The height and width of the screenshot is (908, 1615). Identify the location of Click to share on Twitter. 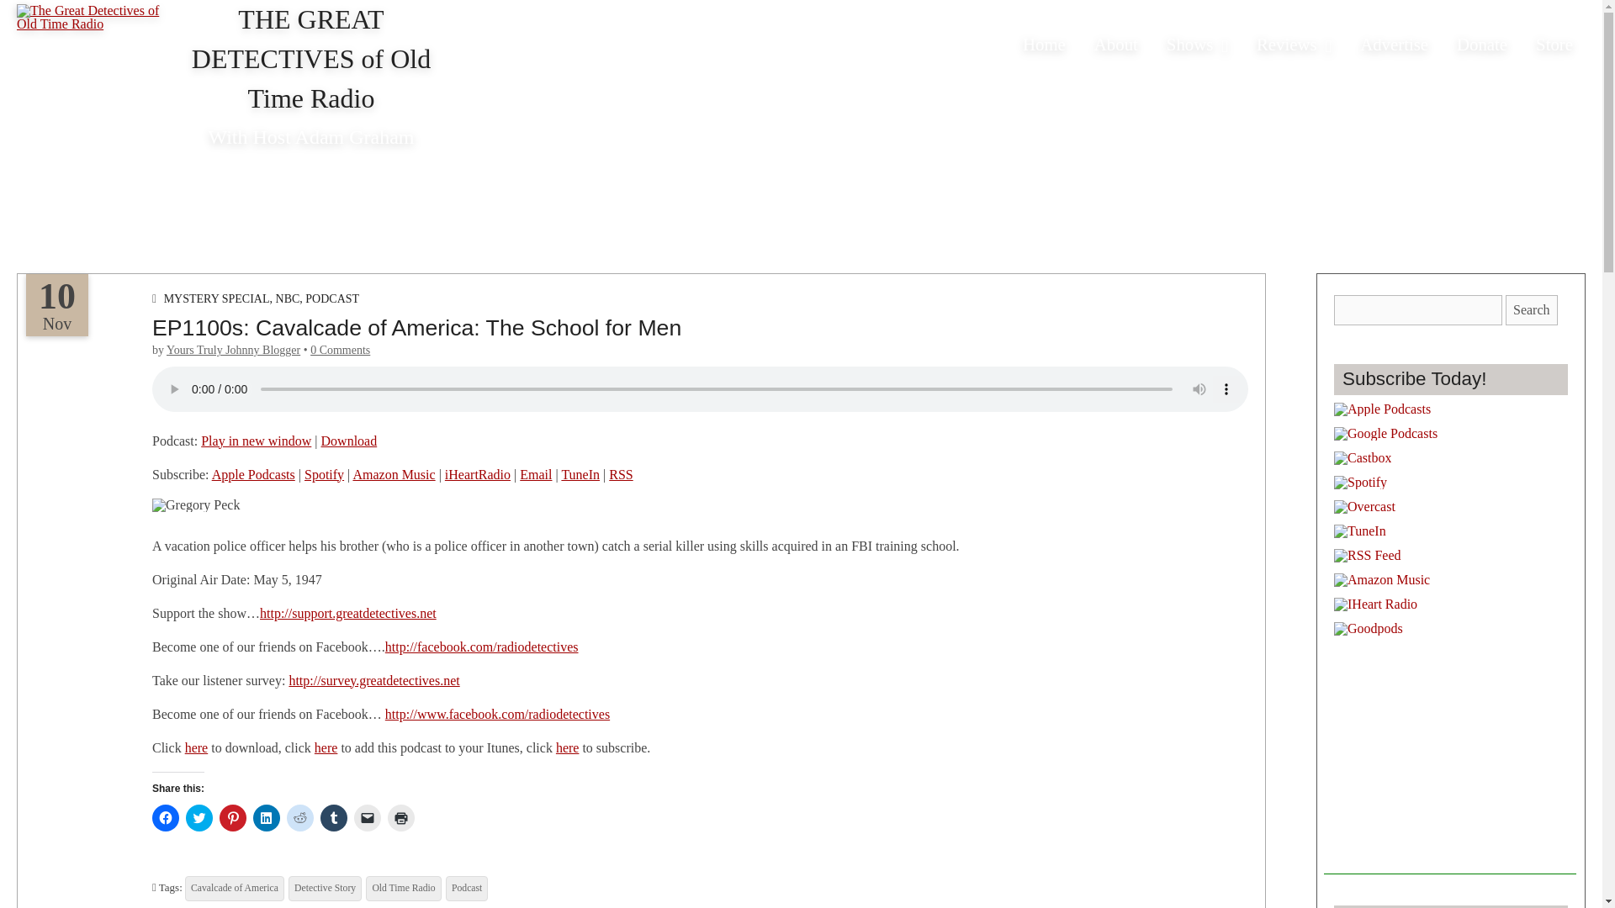
(199, 817).